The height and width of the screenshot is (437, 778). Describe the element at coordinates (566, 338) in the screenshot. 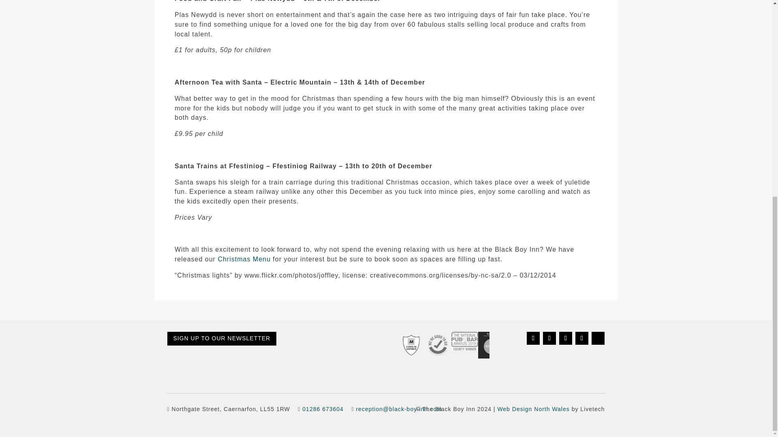

I see `Follow on Instagram` at that location.